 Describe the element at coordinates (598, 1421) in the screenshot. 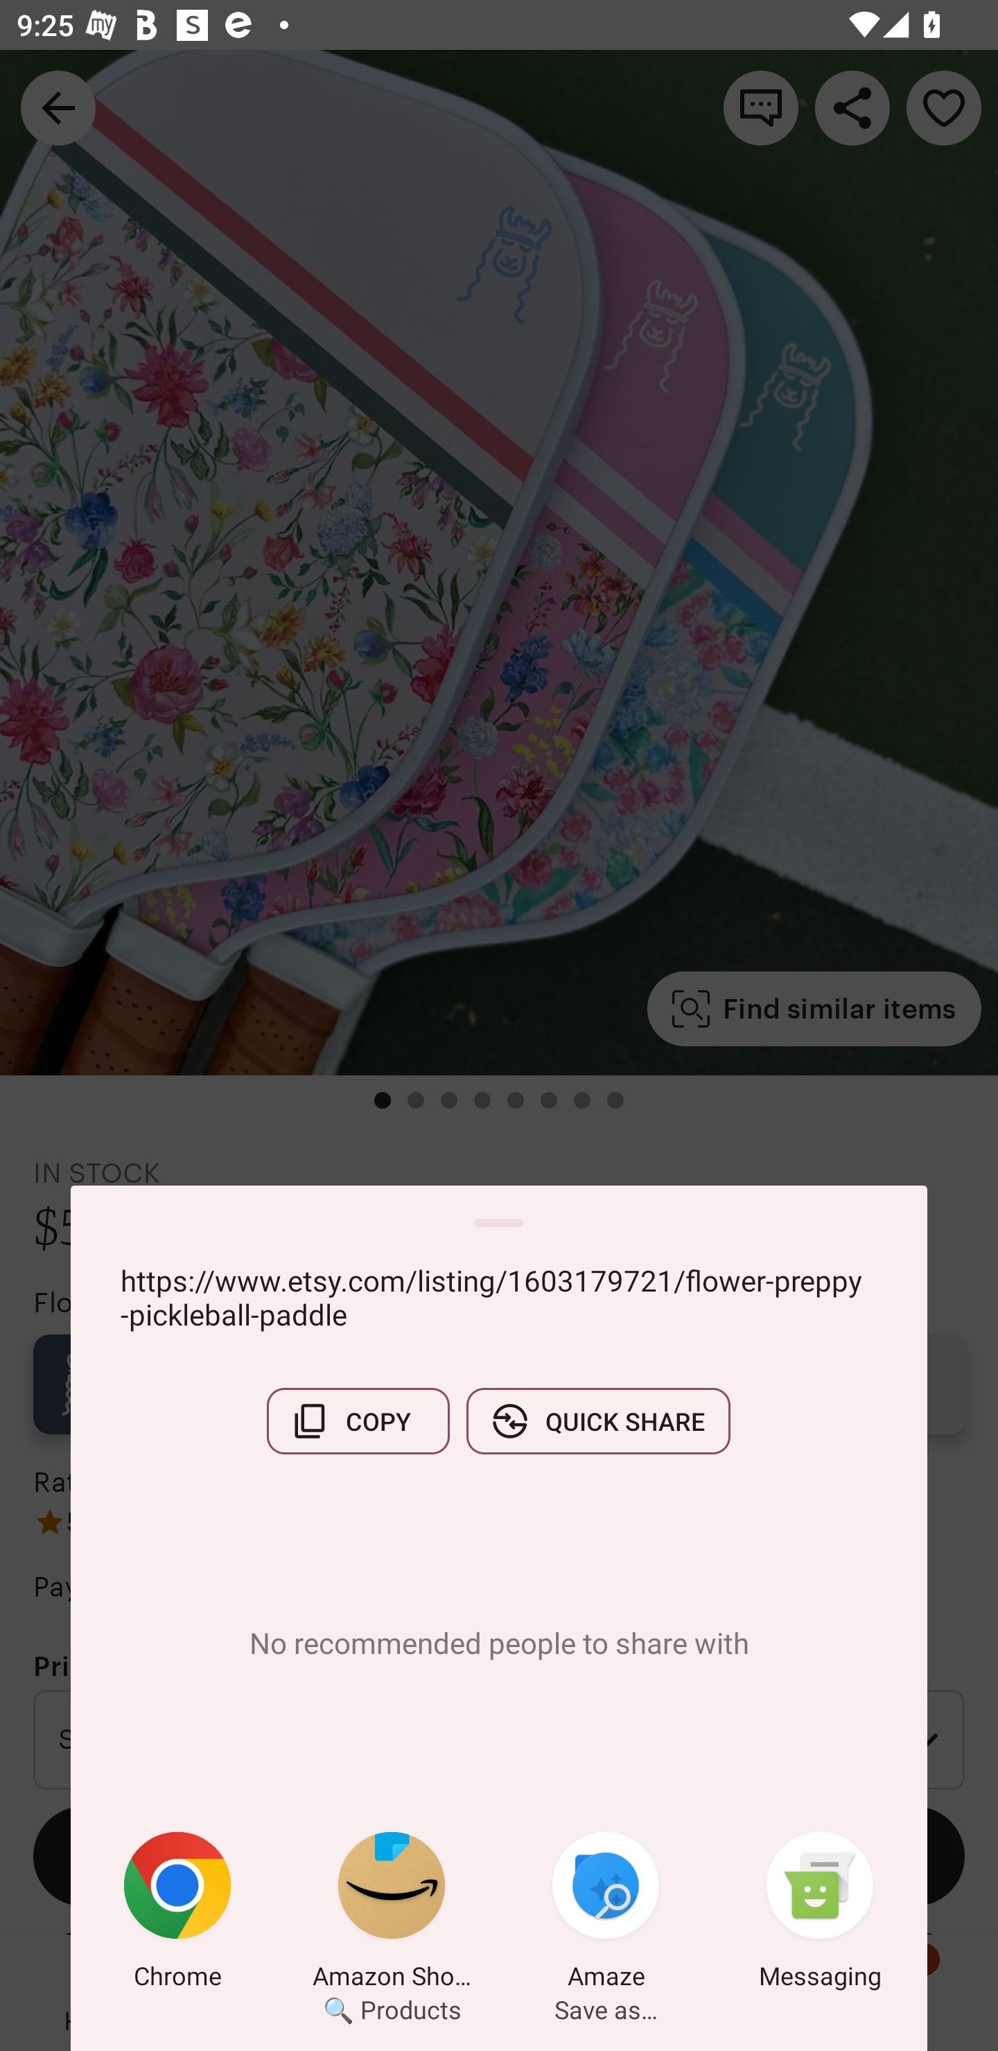

I see `QUICK SHARE` at that location.